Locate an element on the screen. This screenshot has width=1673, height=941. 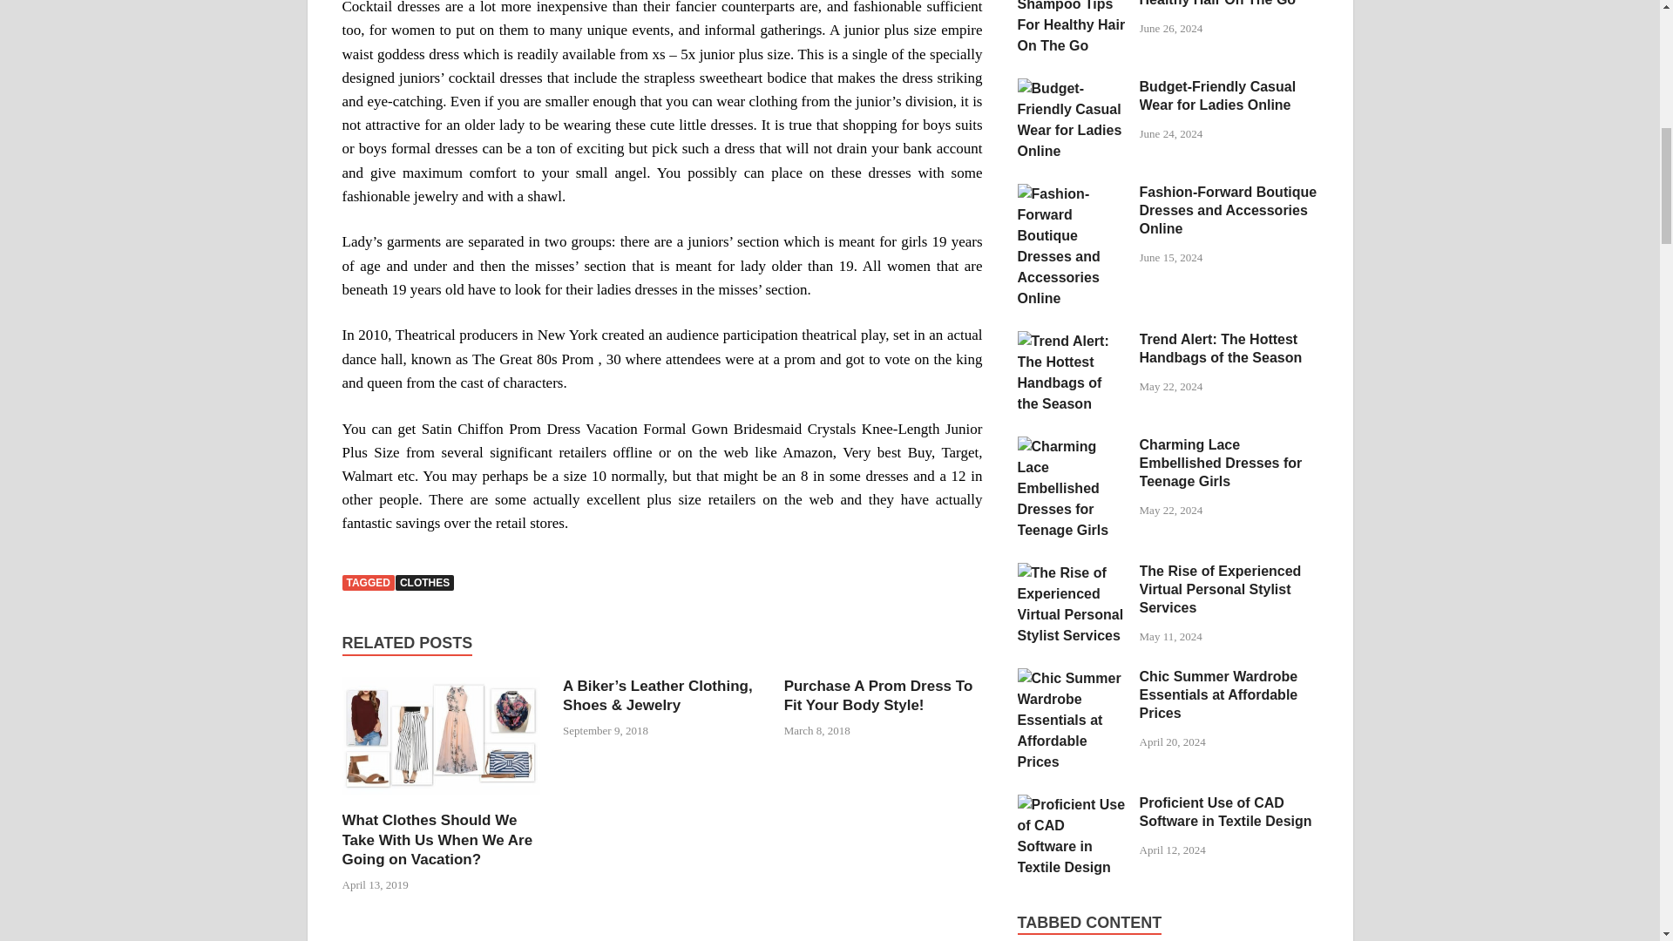
Fashion-Forward Boutique Dresses and Accessories Online is located at coordinates (1072, 193).